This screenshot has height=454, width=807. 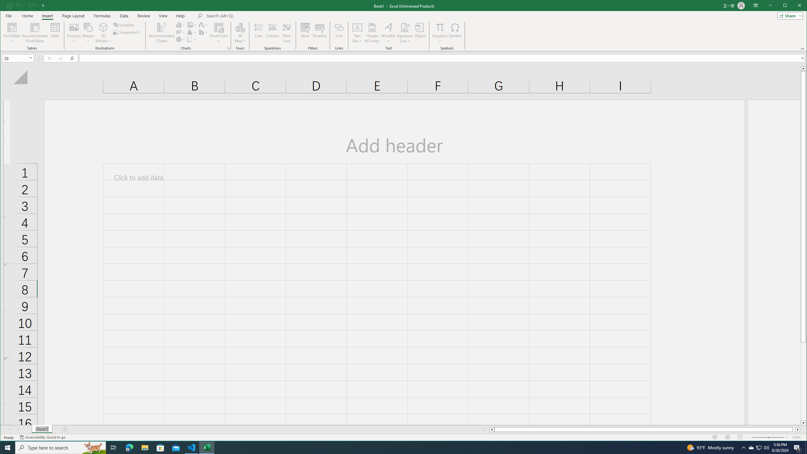 What do you see at coordinates (240, 33) in the screenshot?
I see `3D Map` at bounding box center [240, 33].